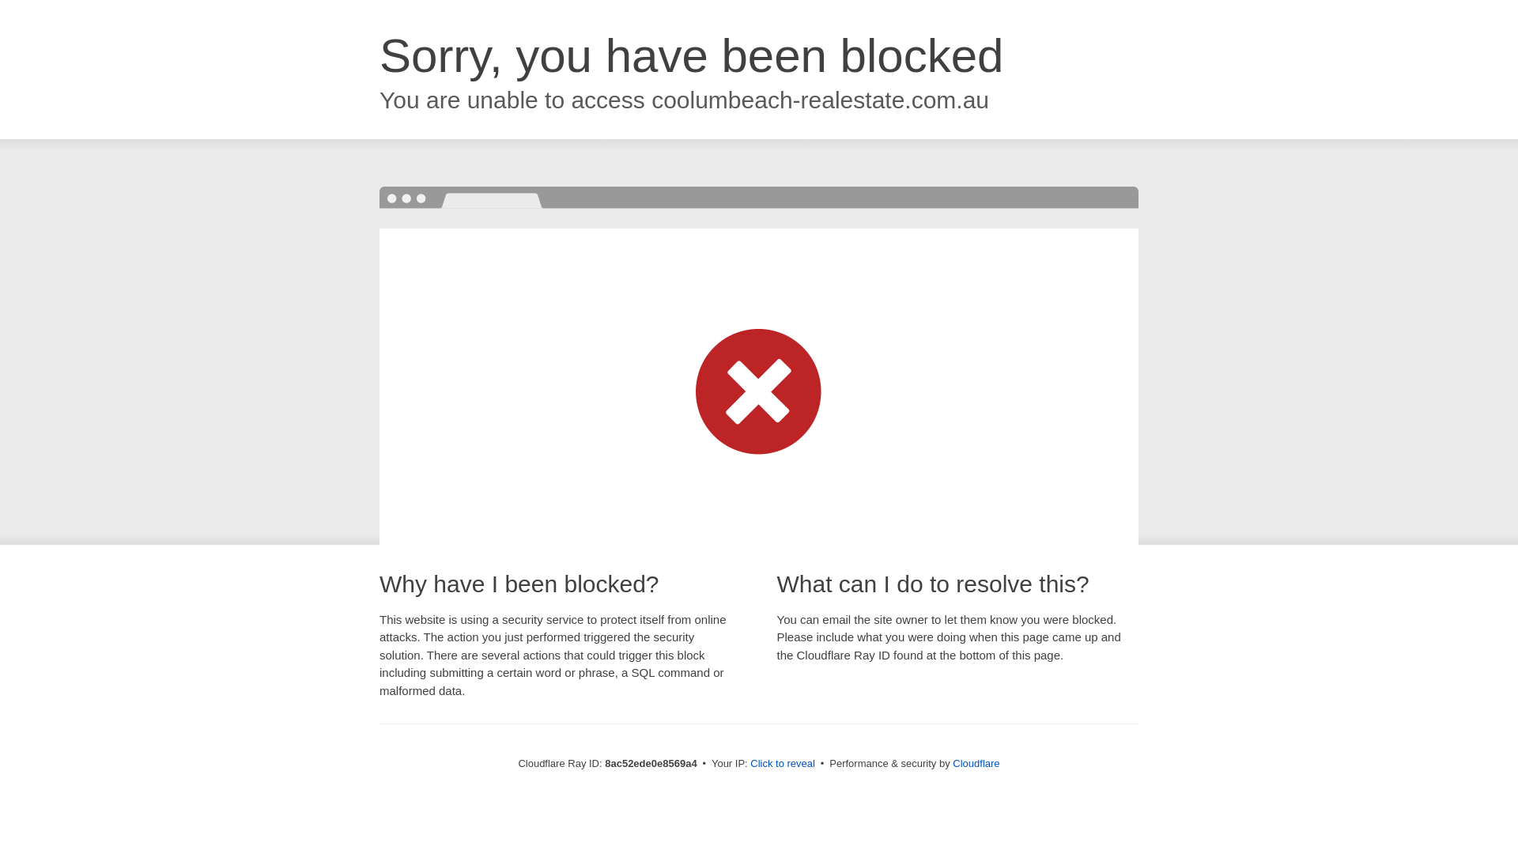 The height and width of the screenshot is (854, 1518). Describe the element at coordinates (976, 763) in the screenshot. I see `Cloudflare` at that location.